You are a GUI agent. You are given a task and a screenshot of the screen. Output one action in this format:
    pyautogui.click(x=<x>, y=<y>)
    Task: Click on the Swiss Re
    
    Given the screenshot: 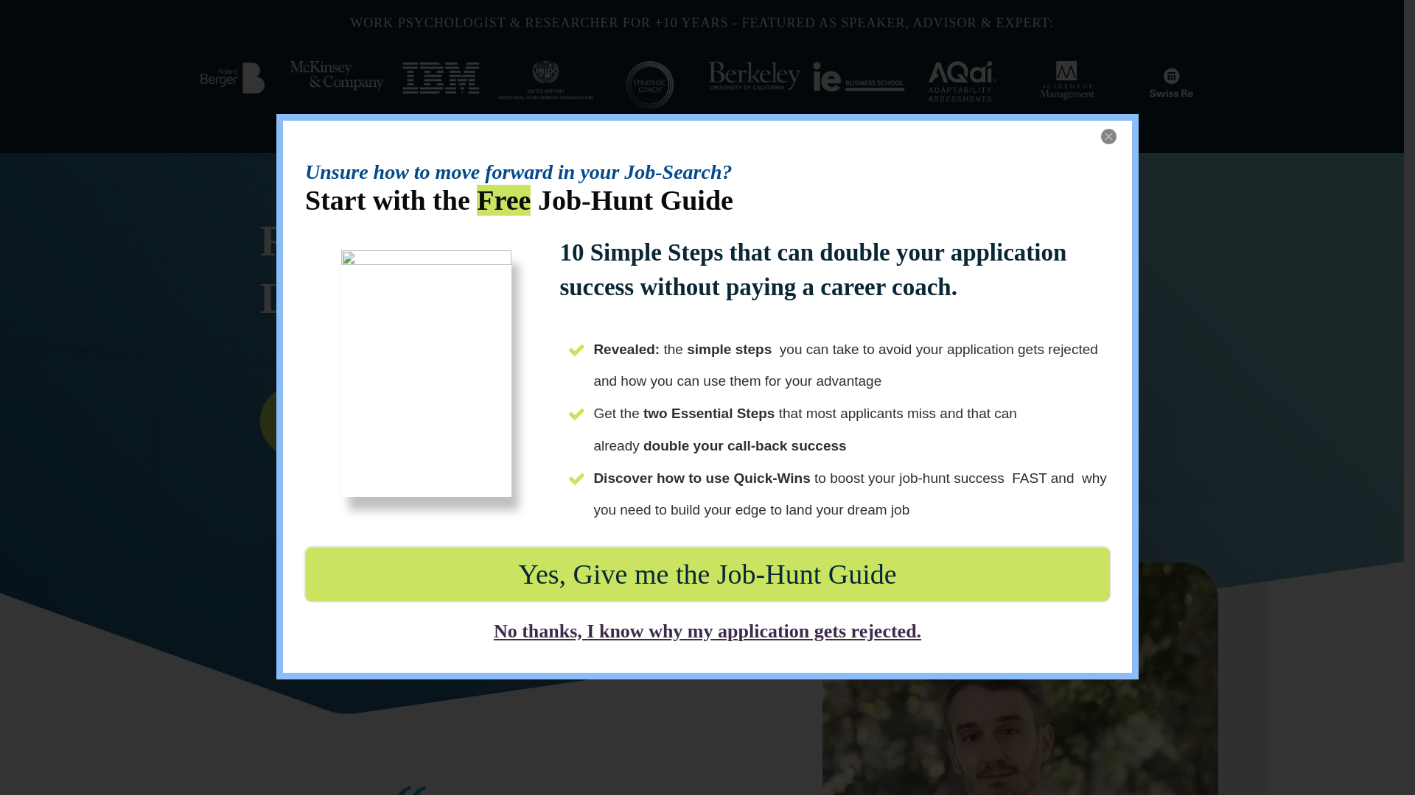 What is the action you would take?
    pyautogui.click(x=1170, y=82)
    